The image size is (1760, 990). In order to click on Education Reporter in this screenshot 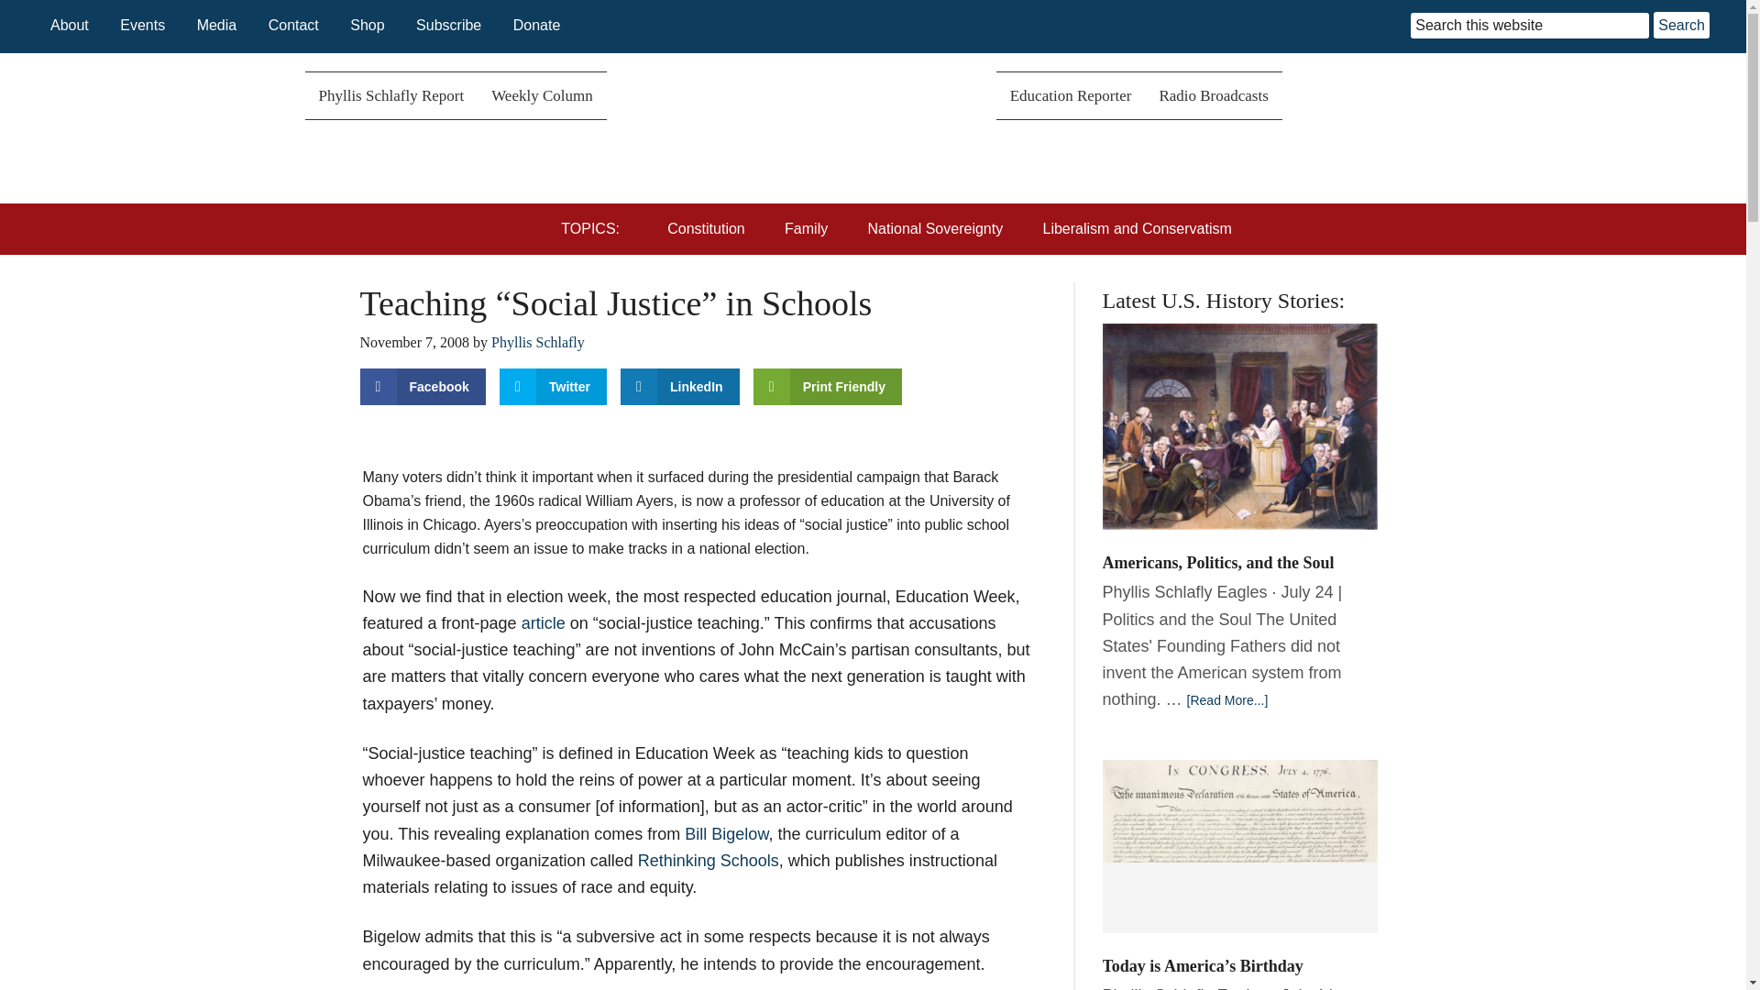, I will do `click(1071, 95)`.